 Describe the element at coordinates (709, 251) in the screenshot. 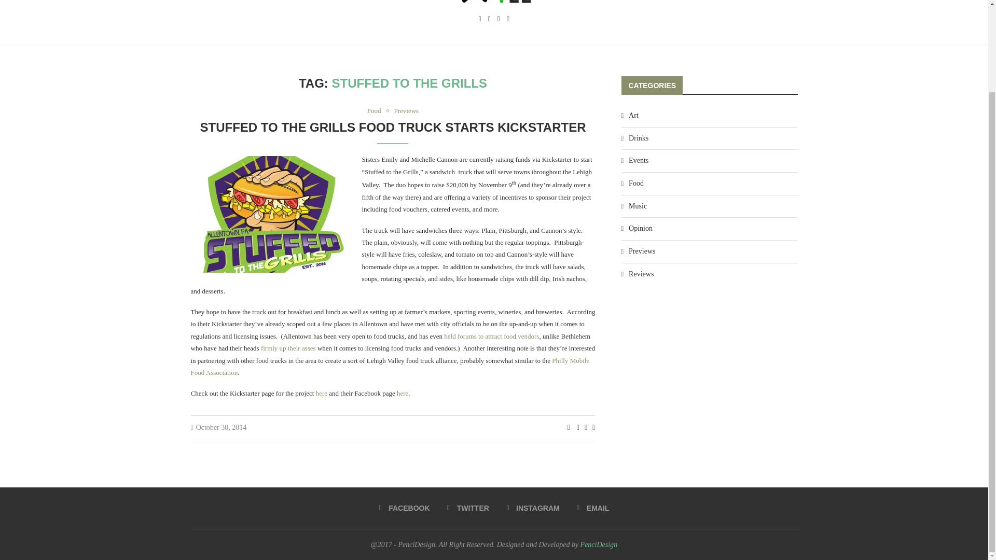

I see `Previews` at that location.